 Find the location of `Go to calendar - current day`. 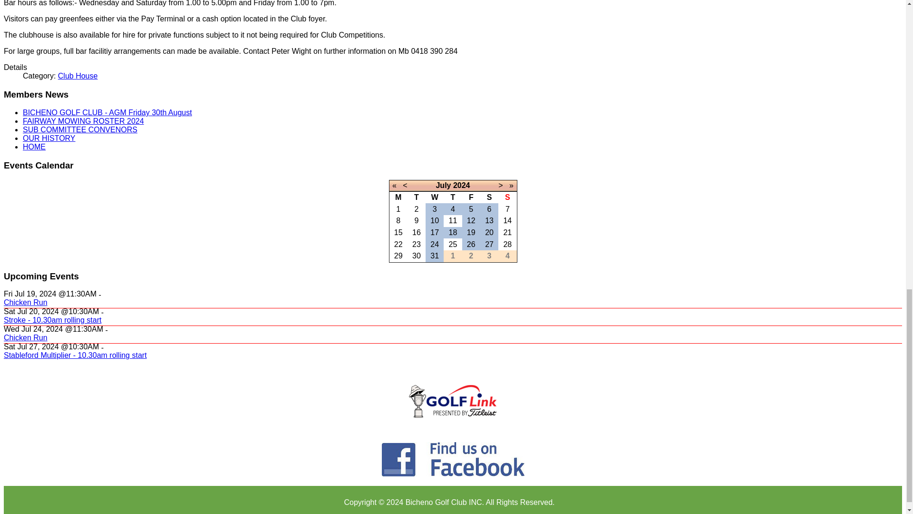

Go to calendar - current day is located at coordinates (398, 232).